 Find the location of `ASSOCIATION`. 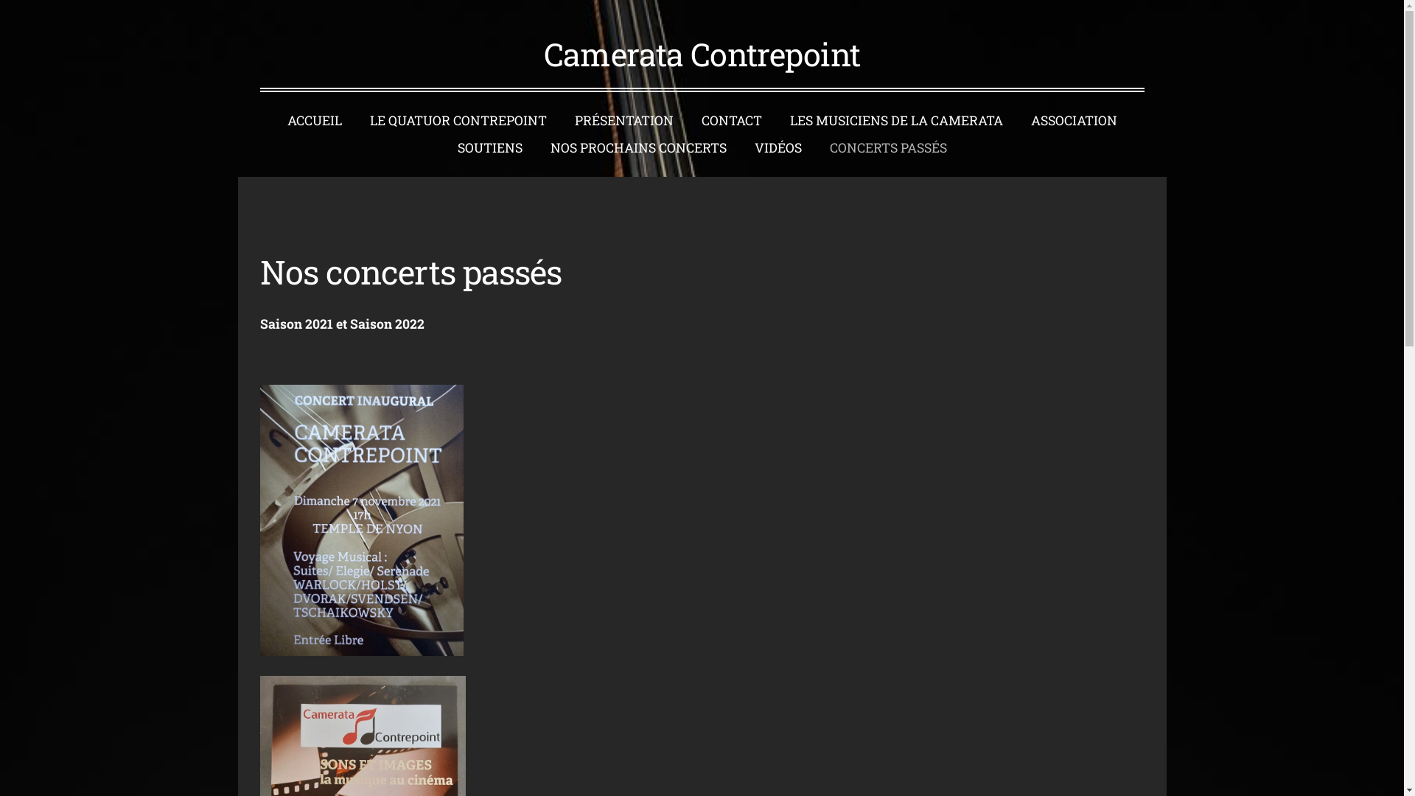

ASSOCIATION is located at coordinates (1073, 121).